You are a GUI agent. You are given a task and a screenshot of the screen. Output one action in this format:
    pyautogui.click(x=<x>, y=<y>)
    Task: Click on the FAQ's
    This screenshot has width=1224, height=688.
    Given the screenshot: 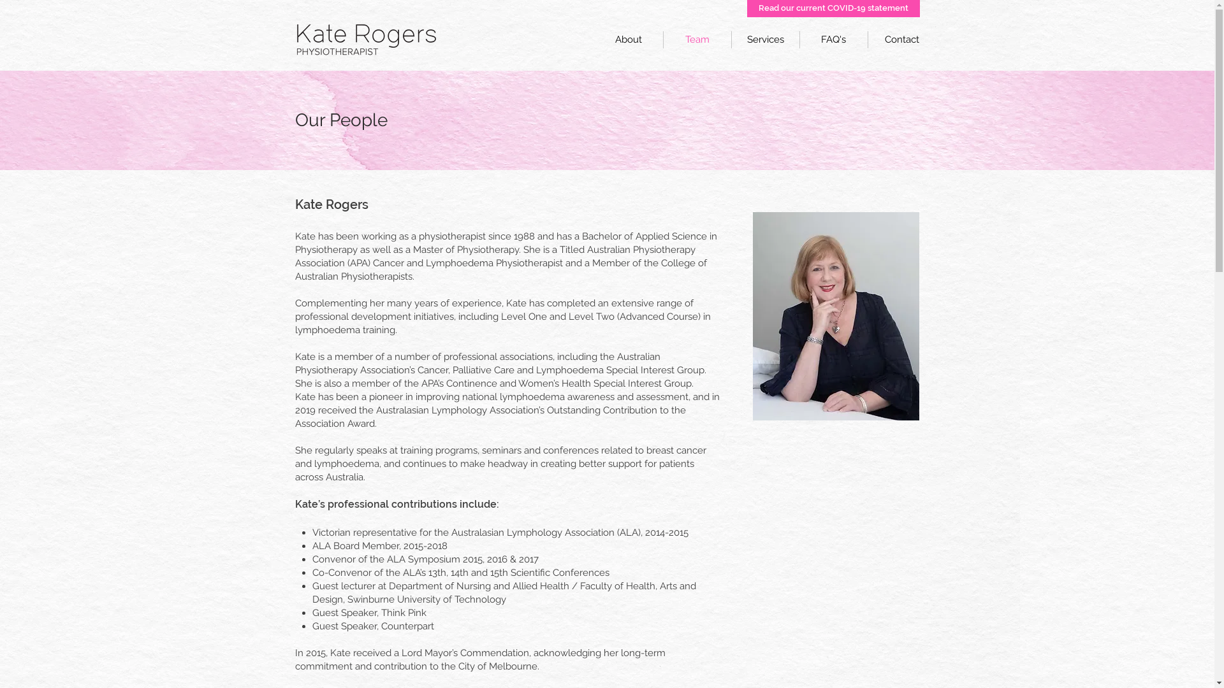 What is the action you would take?
    pyautogui.click(x=833, y=39)
    